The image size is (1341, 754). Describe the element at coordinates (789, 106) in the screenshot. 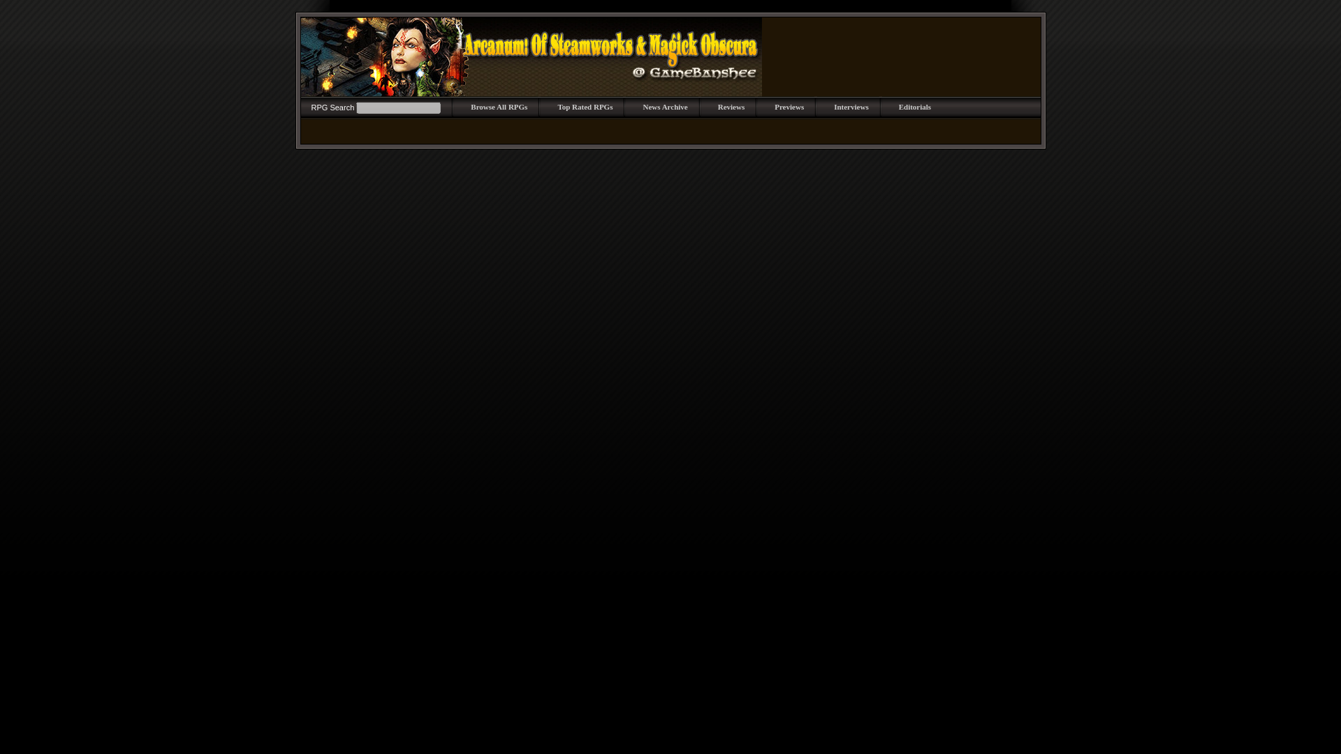

I see `Previews` at that location.